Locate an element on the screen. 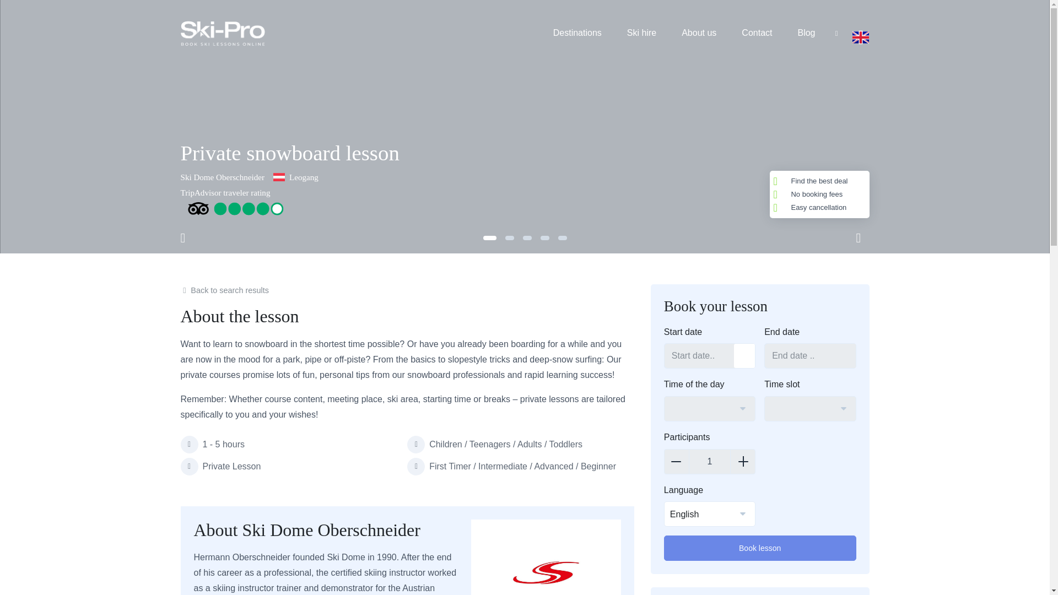 The height and width of the screenshot is (595, 1058). Blog is located at coordinates (806, 33).